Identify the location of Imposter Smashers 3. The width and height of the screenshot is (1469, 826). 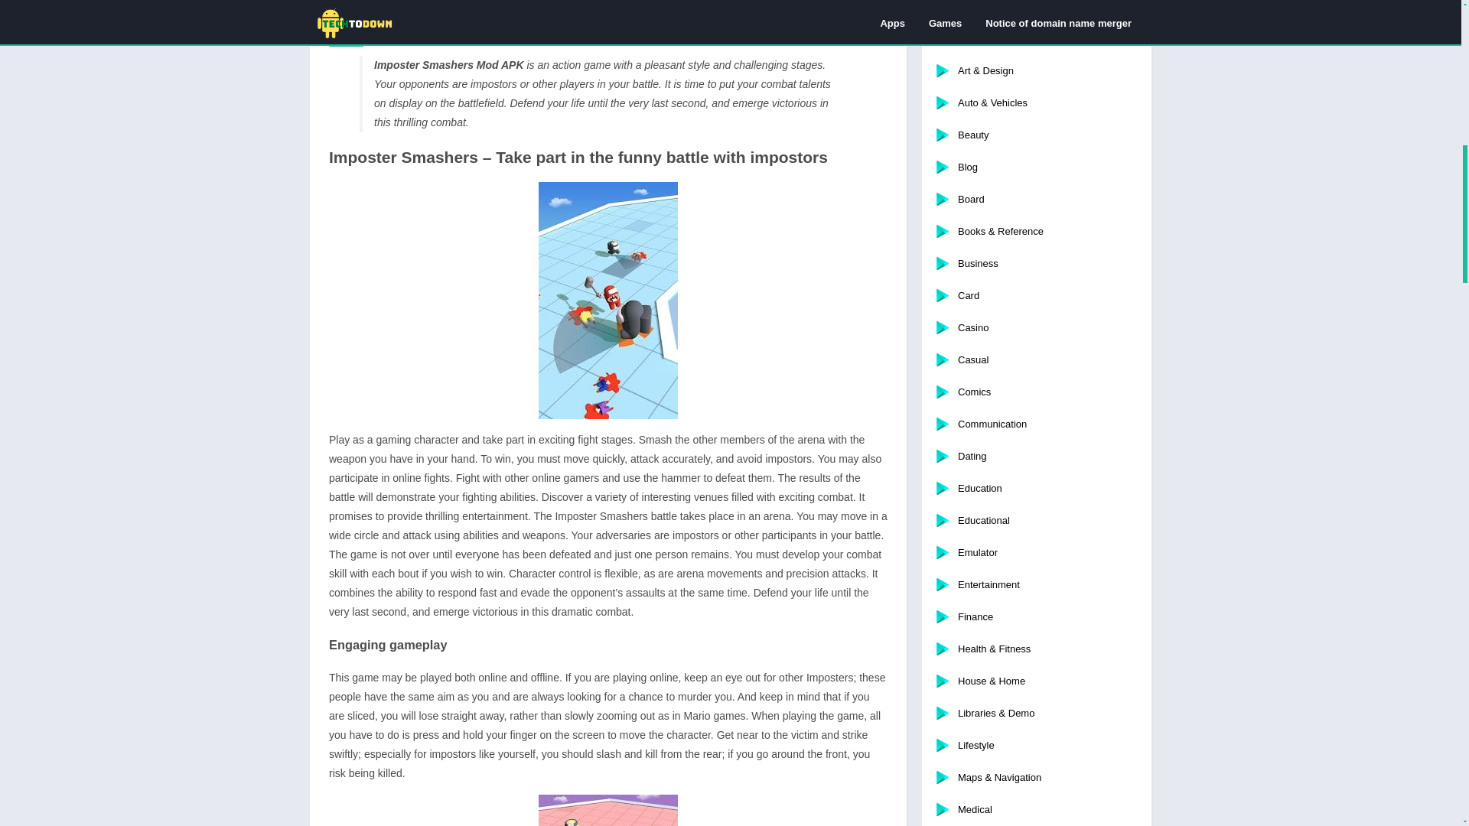
(607, 810).